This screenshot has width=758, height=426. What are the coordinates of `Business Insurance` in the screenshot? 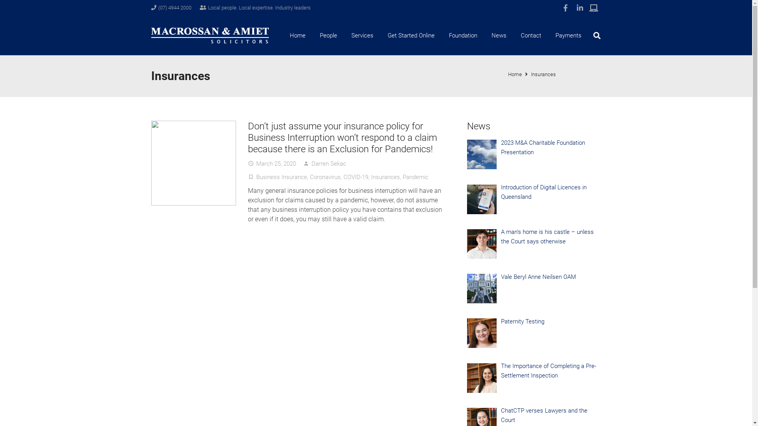 It's located at (281, 177).